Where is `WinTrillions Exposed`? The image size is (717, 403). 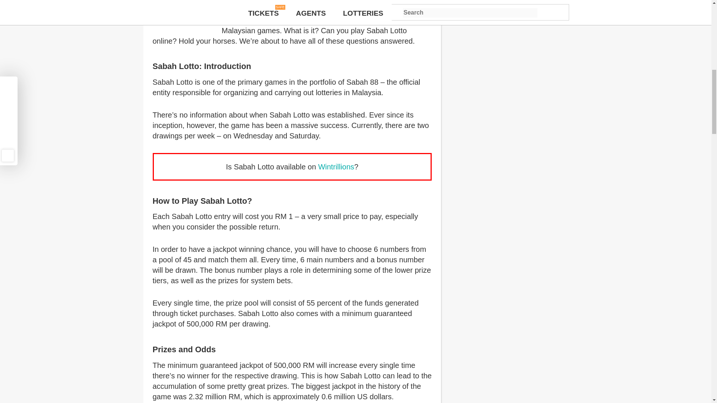
WinTrillions Exposed is located at coordinates (336, 166).